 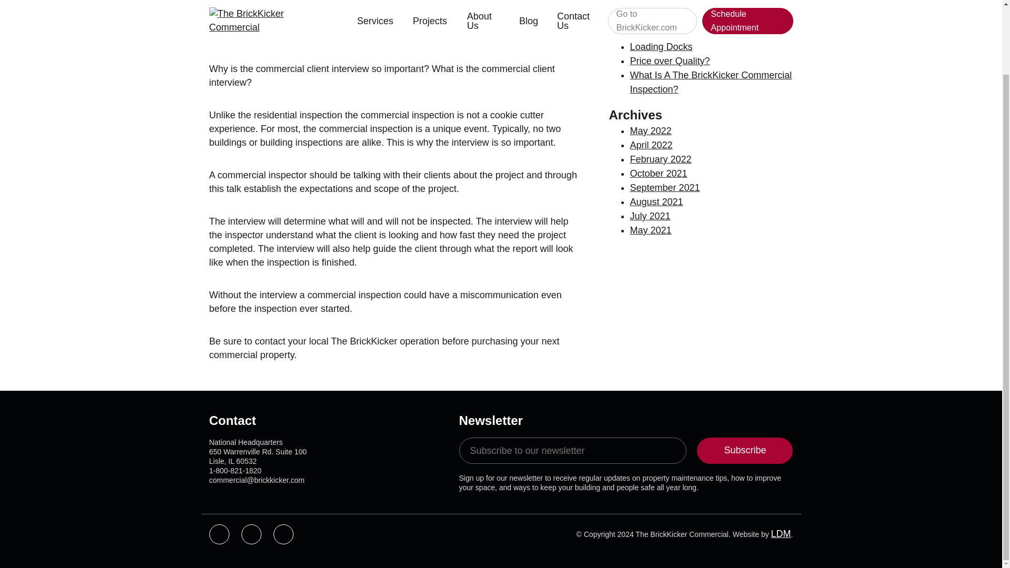 What do you see at coordinates (711, 82) in the screenshot?
I see `What Is A The BrickKicker Commercial Inspection?` at bounding box center [711, 82].